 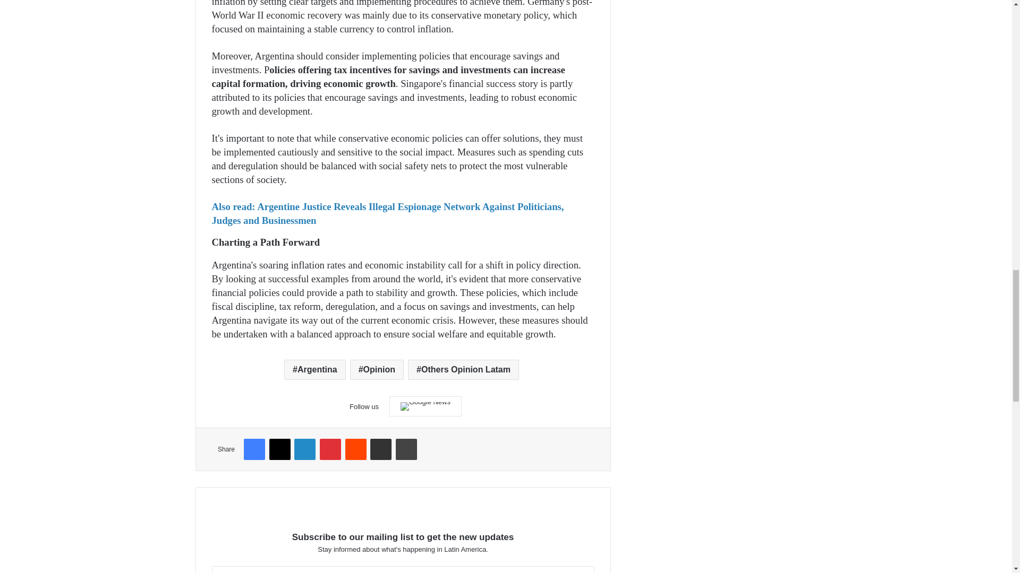 What do you see at coordinates (279, 449) in the screenshot?
I see `X` at bounding box center [279, 449].